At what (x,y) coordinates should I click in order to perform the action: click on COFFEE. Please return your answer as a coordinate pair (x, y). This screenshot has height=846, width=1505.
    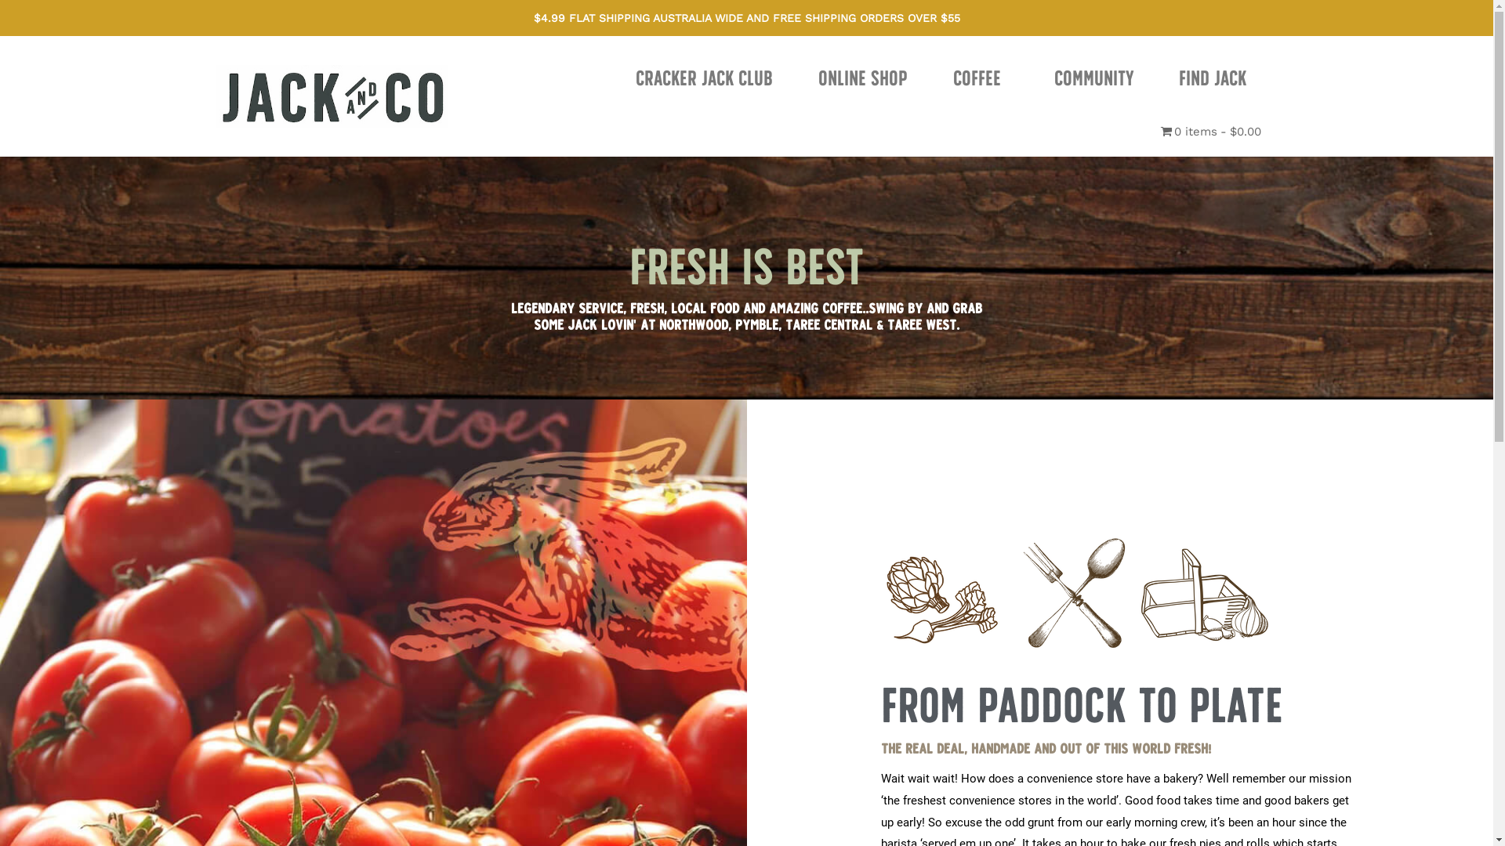
    Looking at the image, I should click on (981, 78).